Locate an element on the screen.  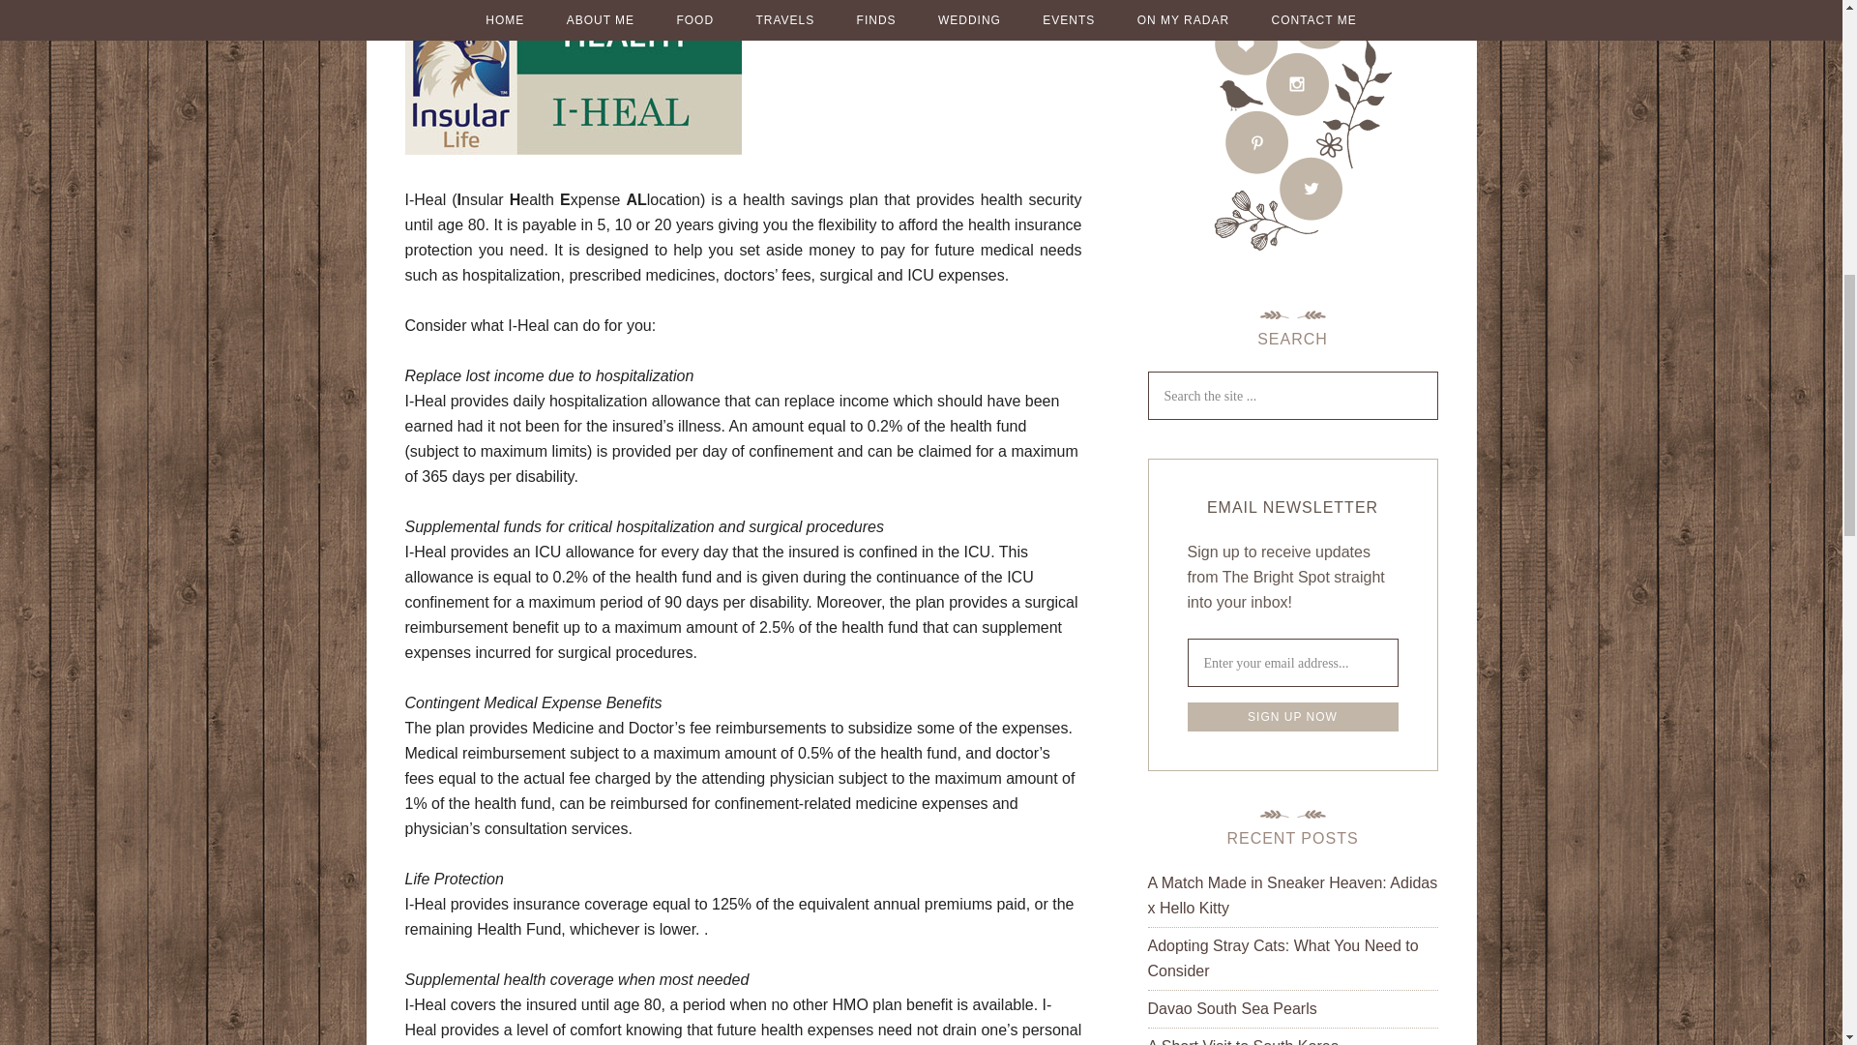
Adopting Stray Cats: What You Need to Consider is located at coordinates (1282, 958).